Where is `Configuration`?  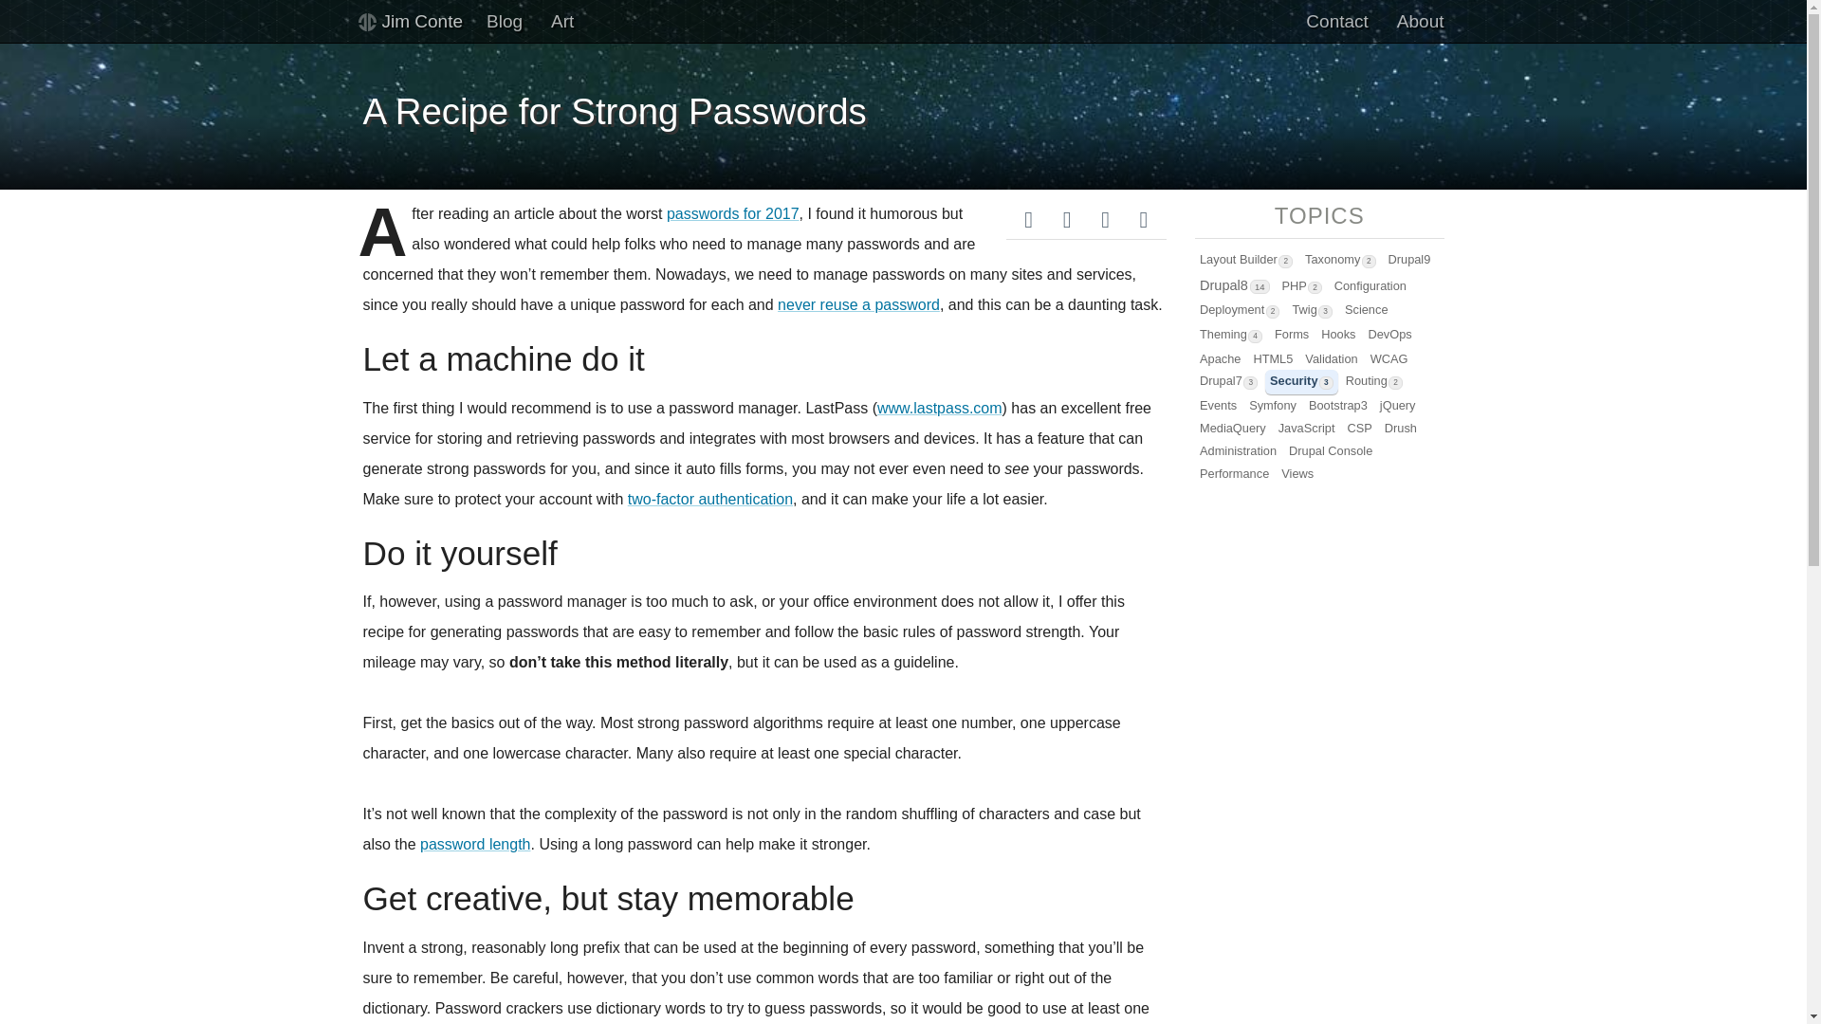
Configuration is located at coordinates (1370, 286).